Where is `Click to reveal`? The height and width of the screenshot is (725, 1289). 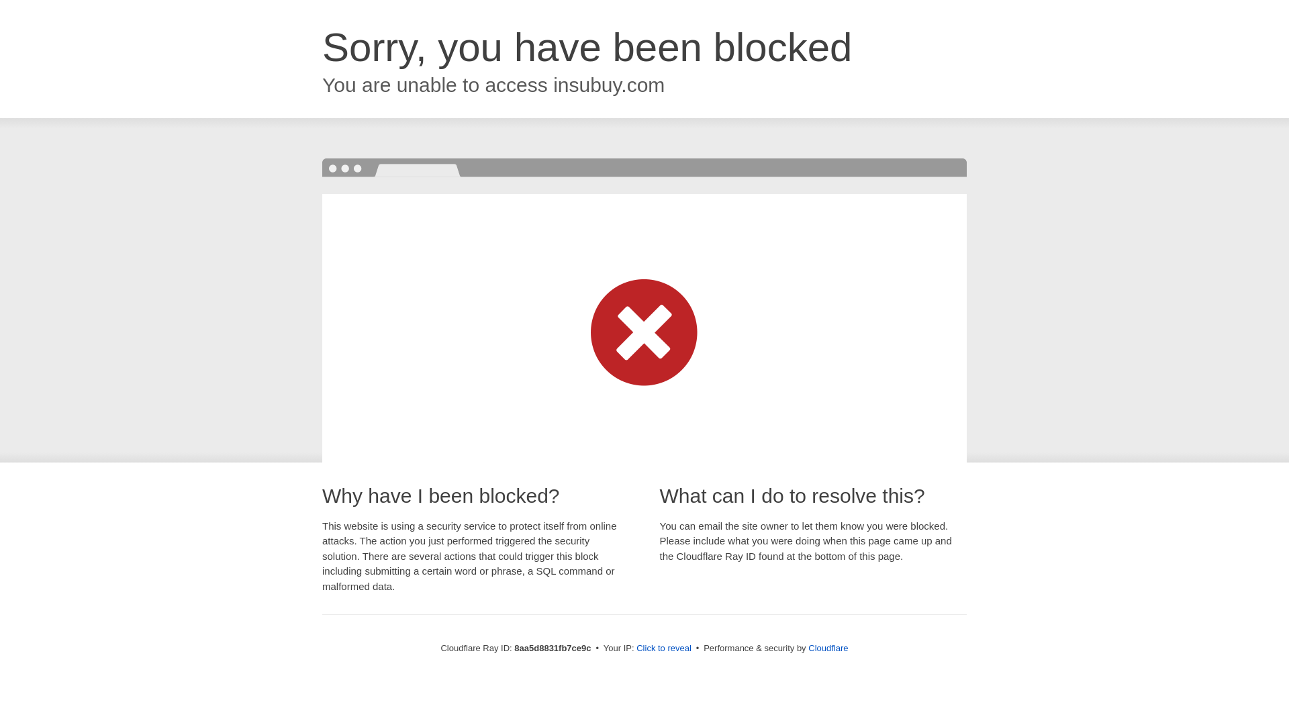
Click to reveal is located at coordinates (663, 648).